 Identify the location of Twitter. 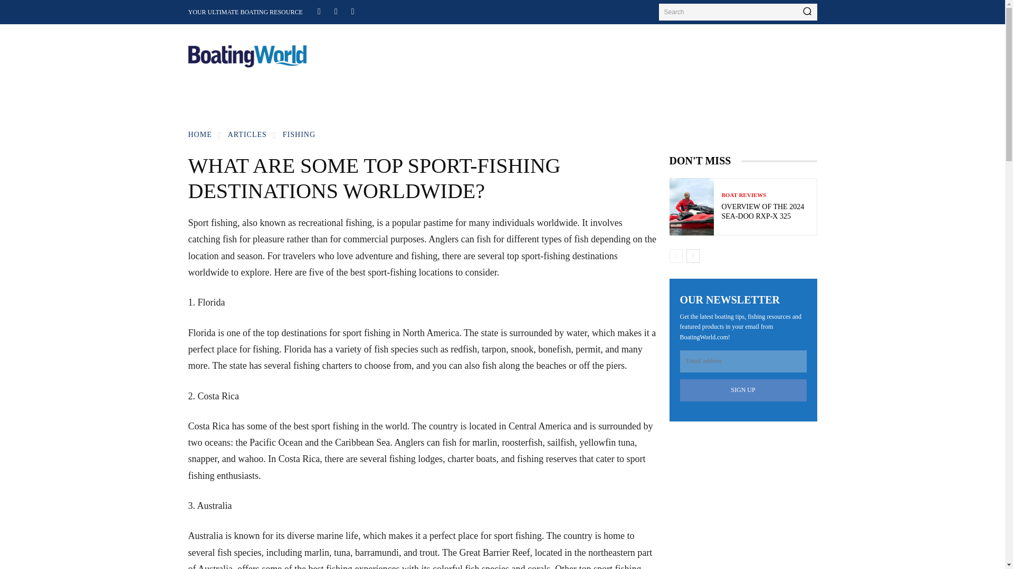
(352, 11).